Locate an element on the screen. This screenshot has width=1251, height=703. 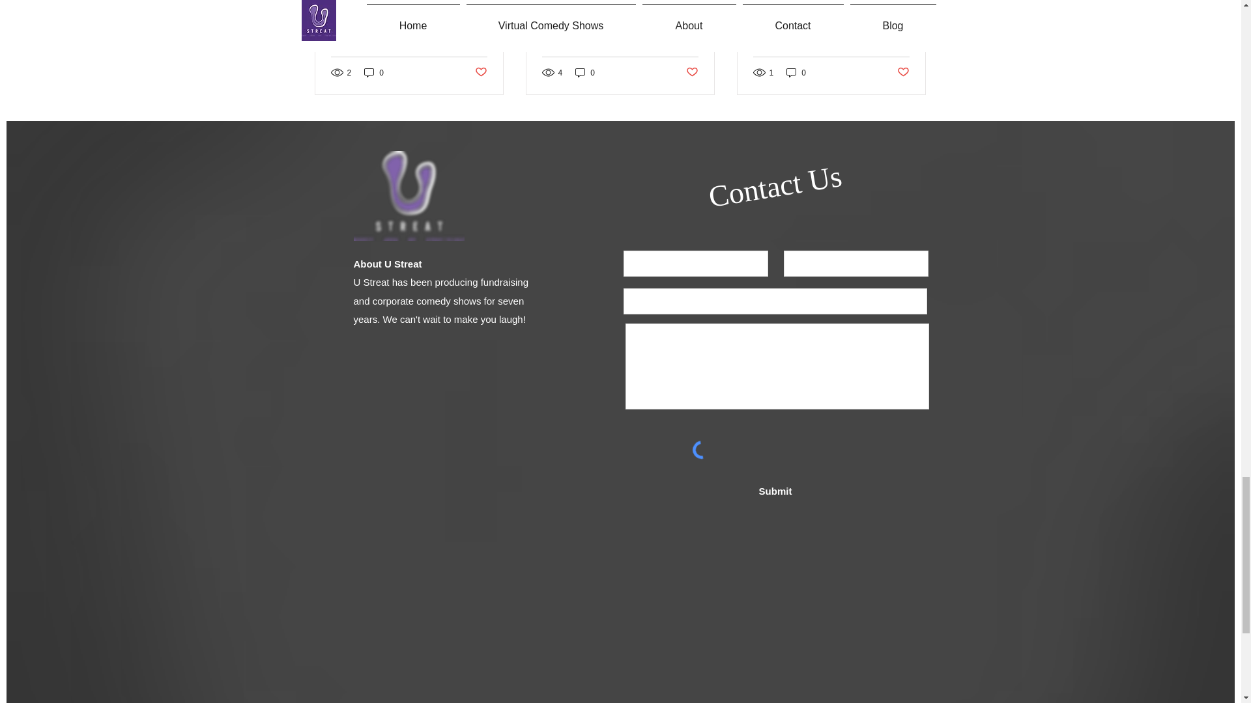
0 is located at coordinates (796, 72).